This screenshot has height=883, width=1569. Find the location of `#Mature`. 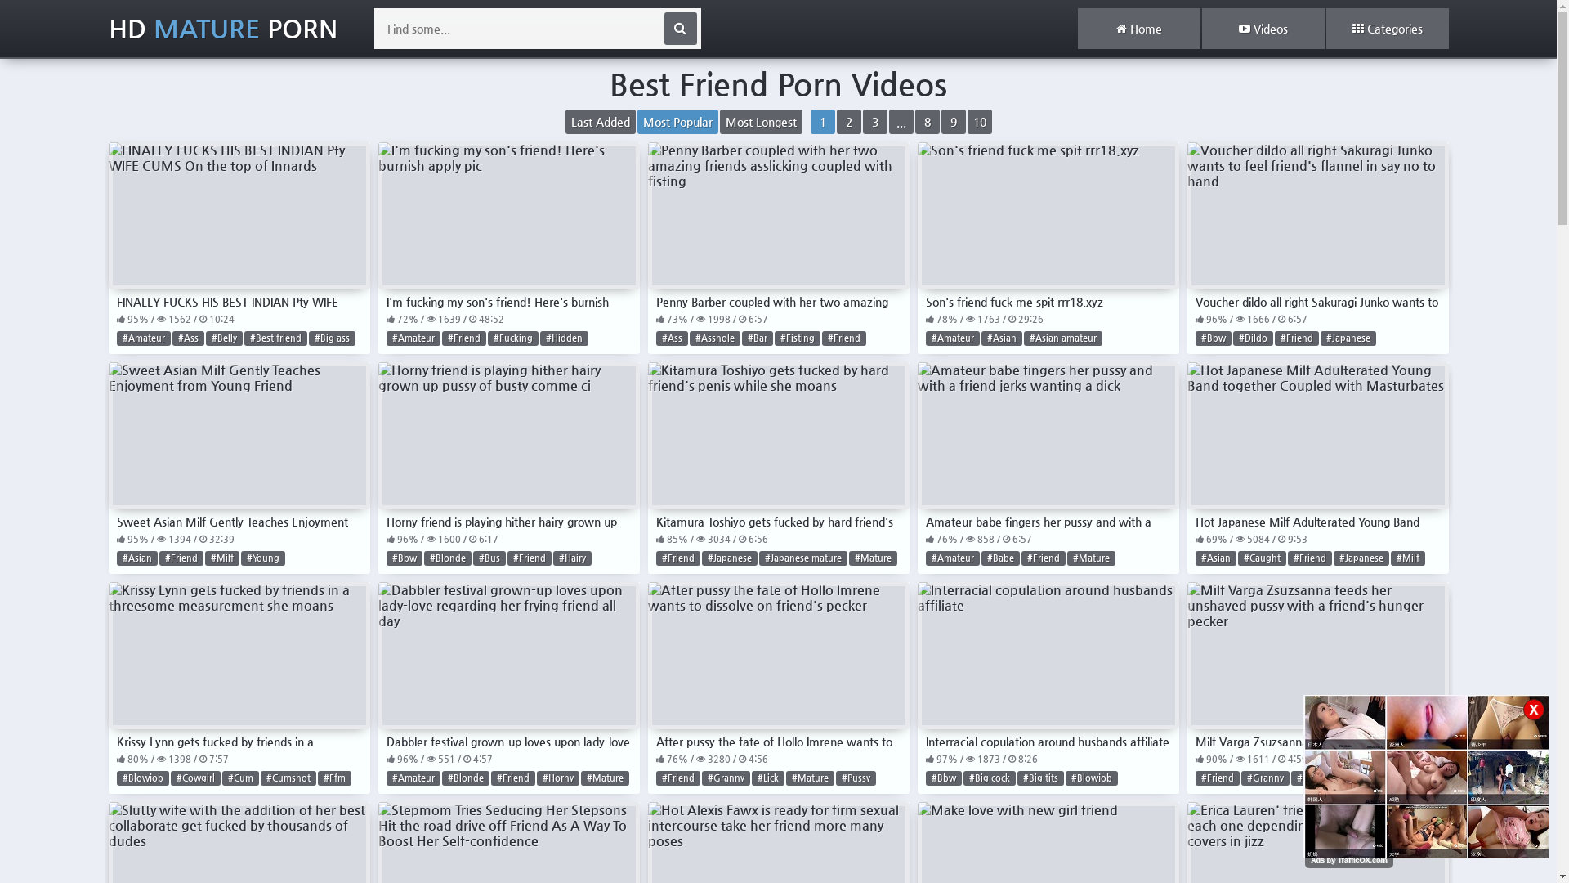

#Mature is located at coordinates (811, 778).